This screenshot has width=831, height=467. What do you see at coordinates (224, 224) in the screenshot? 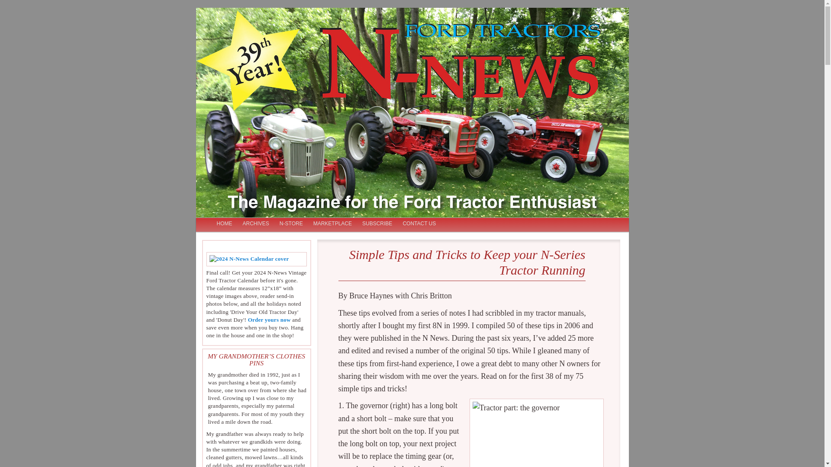
I see `HOME` at bounding box center [224, 224].